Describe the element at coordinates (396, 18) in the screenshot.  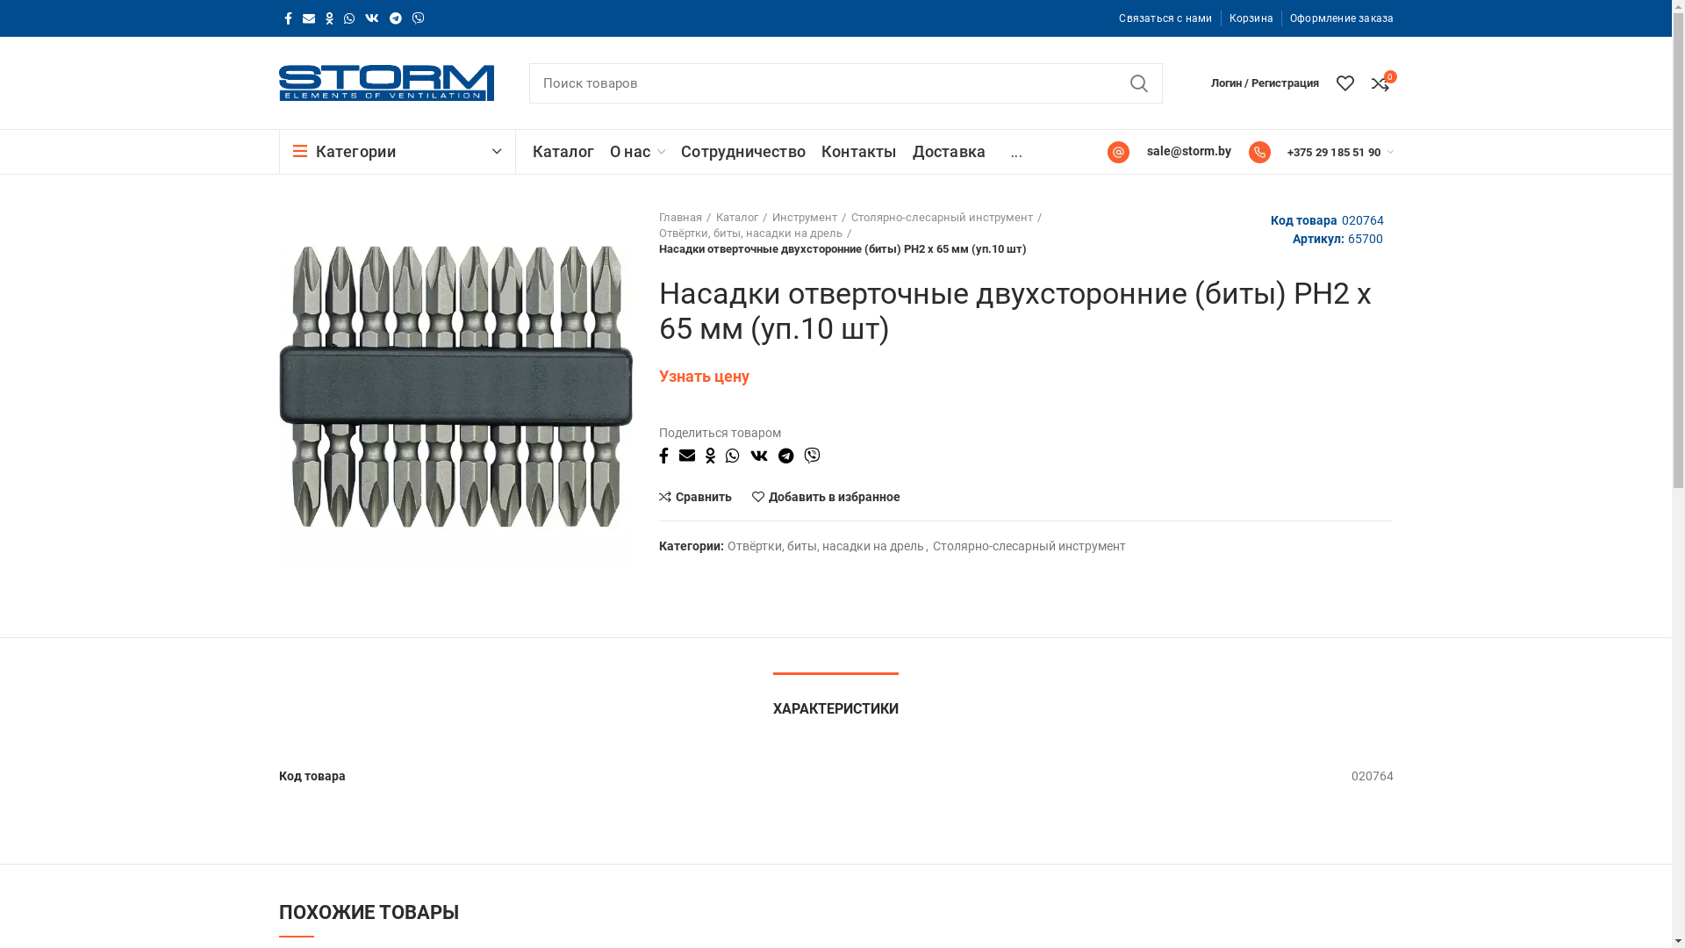
I see `Telegram` at that location.